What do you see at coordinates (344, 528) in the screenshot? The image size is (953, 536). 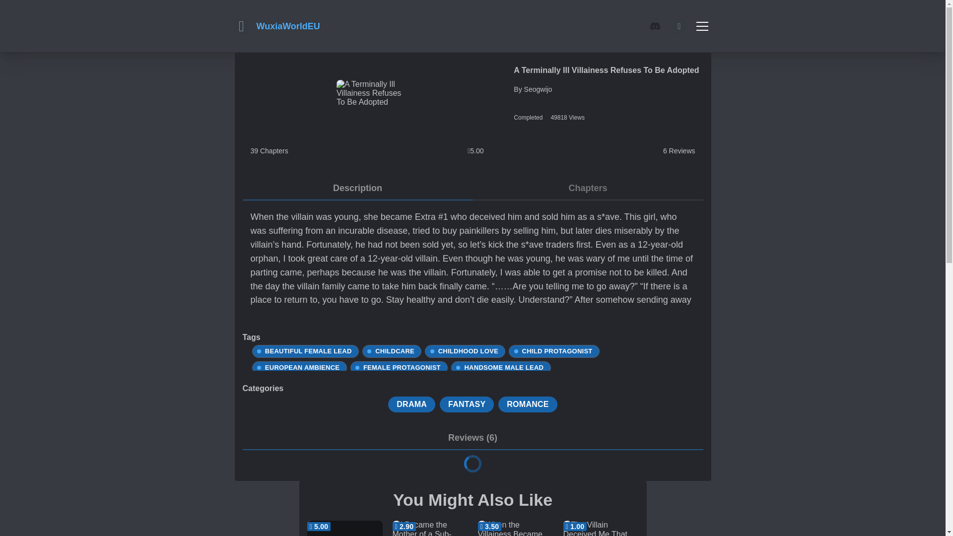 I see `The Sickly Youngest Member of the Villainous Family` at bounding box center [344, 528].